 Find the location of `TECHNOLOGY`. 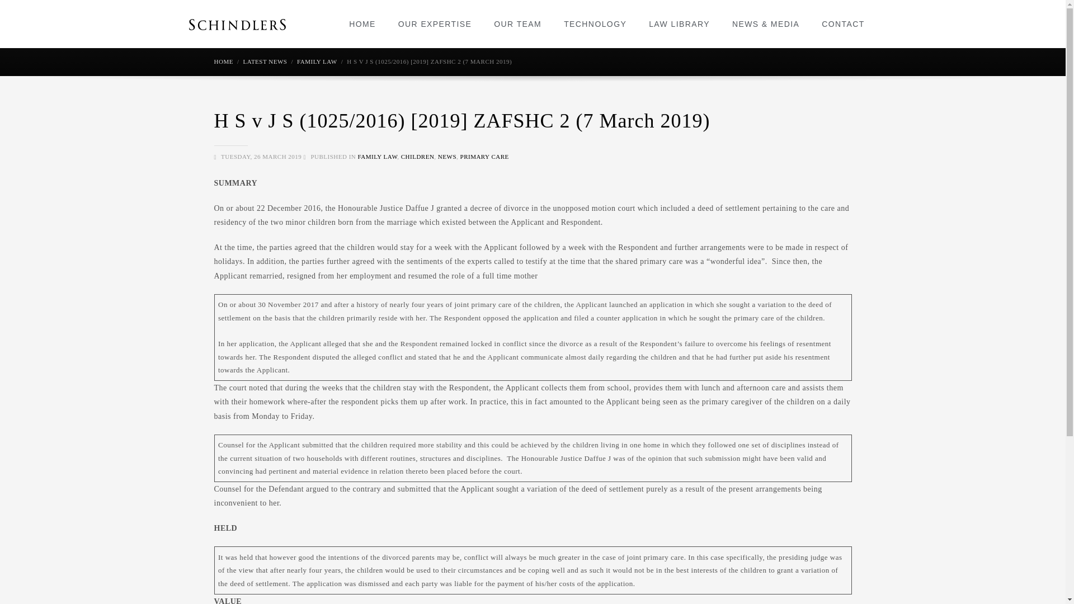

TECHNOLOGY is located at coordinates (595, 23).